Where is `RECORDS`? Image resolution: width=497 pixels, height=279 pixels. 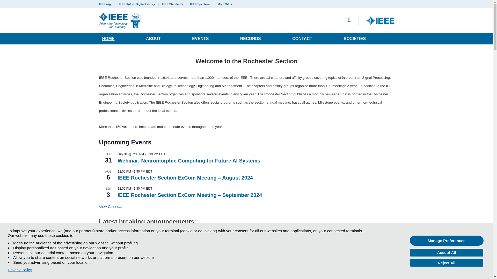
RECORDS is located at coordinates (250, 38).